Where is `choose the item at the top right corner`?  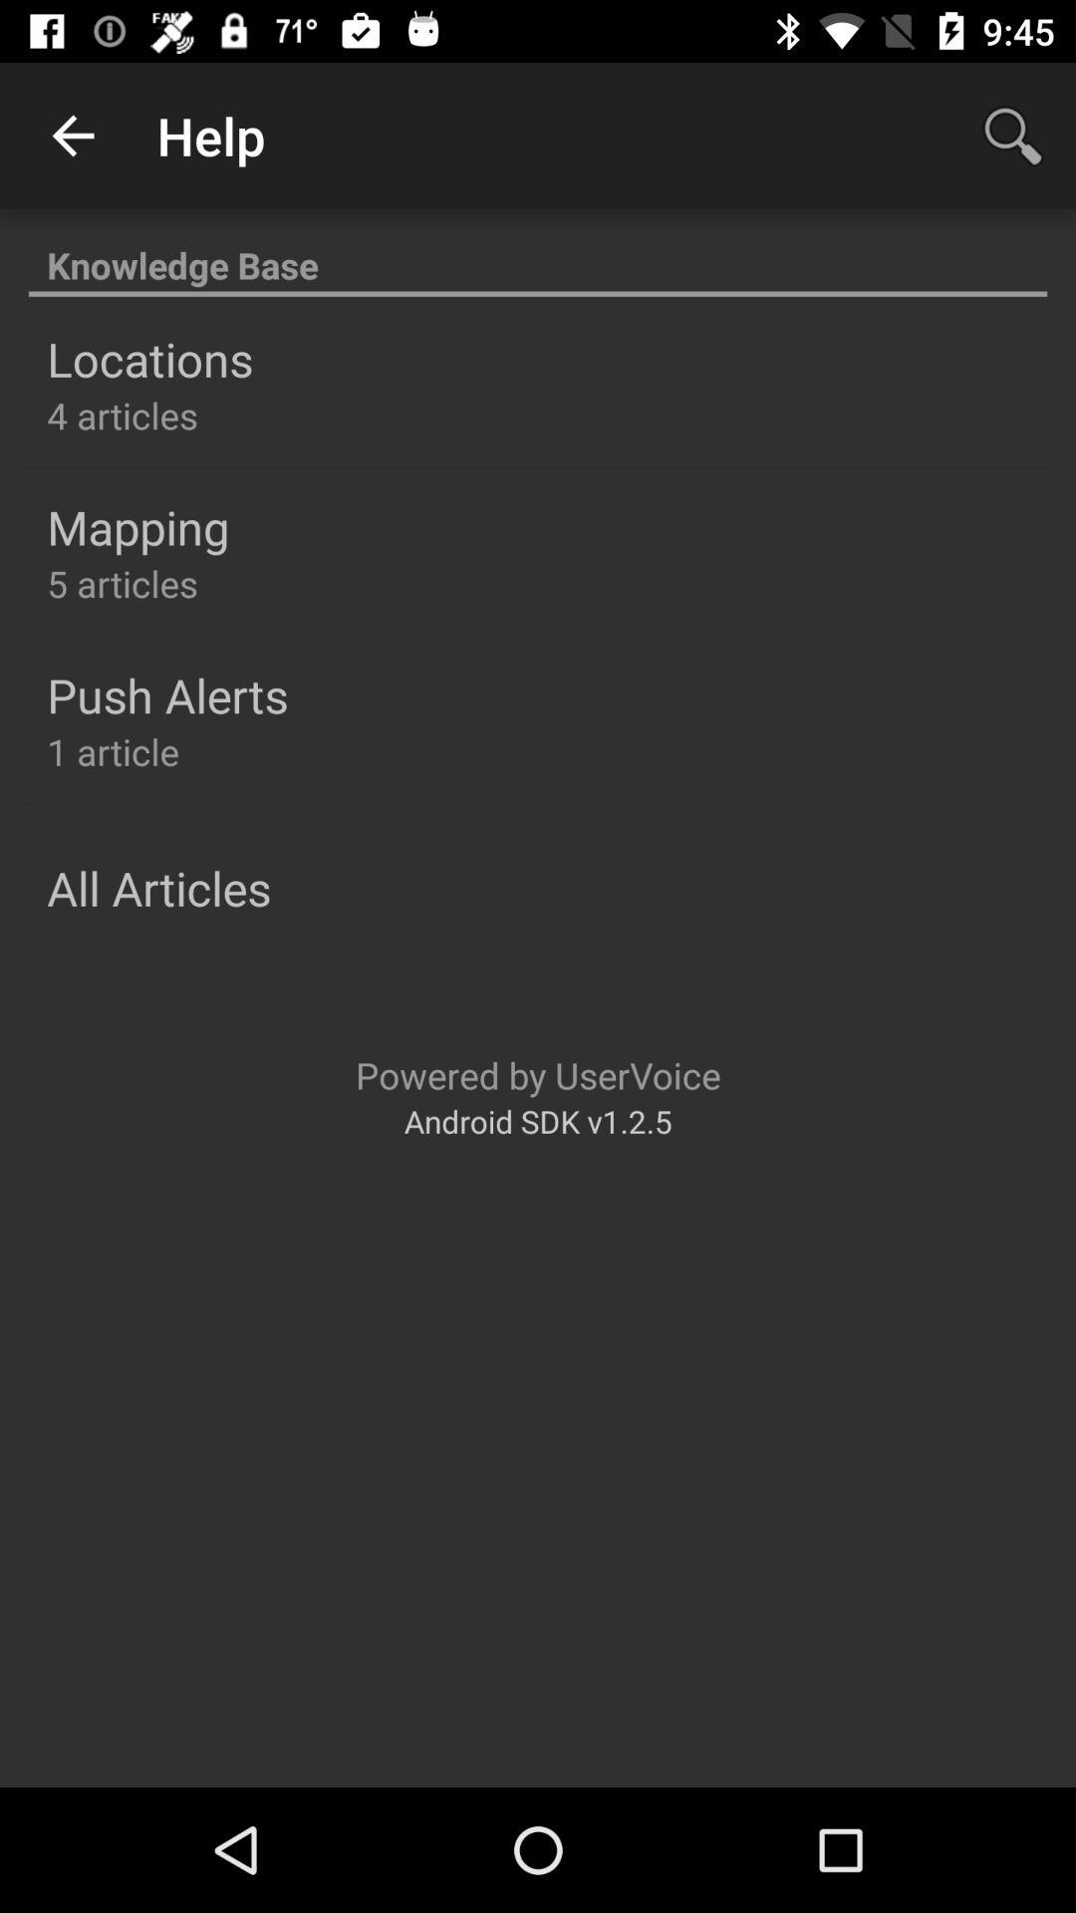 choose the item at the top right corner is located at coordinates (1012, 136).